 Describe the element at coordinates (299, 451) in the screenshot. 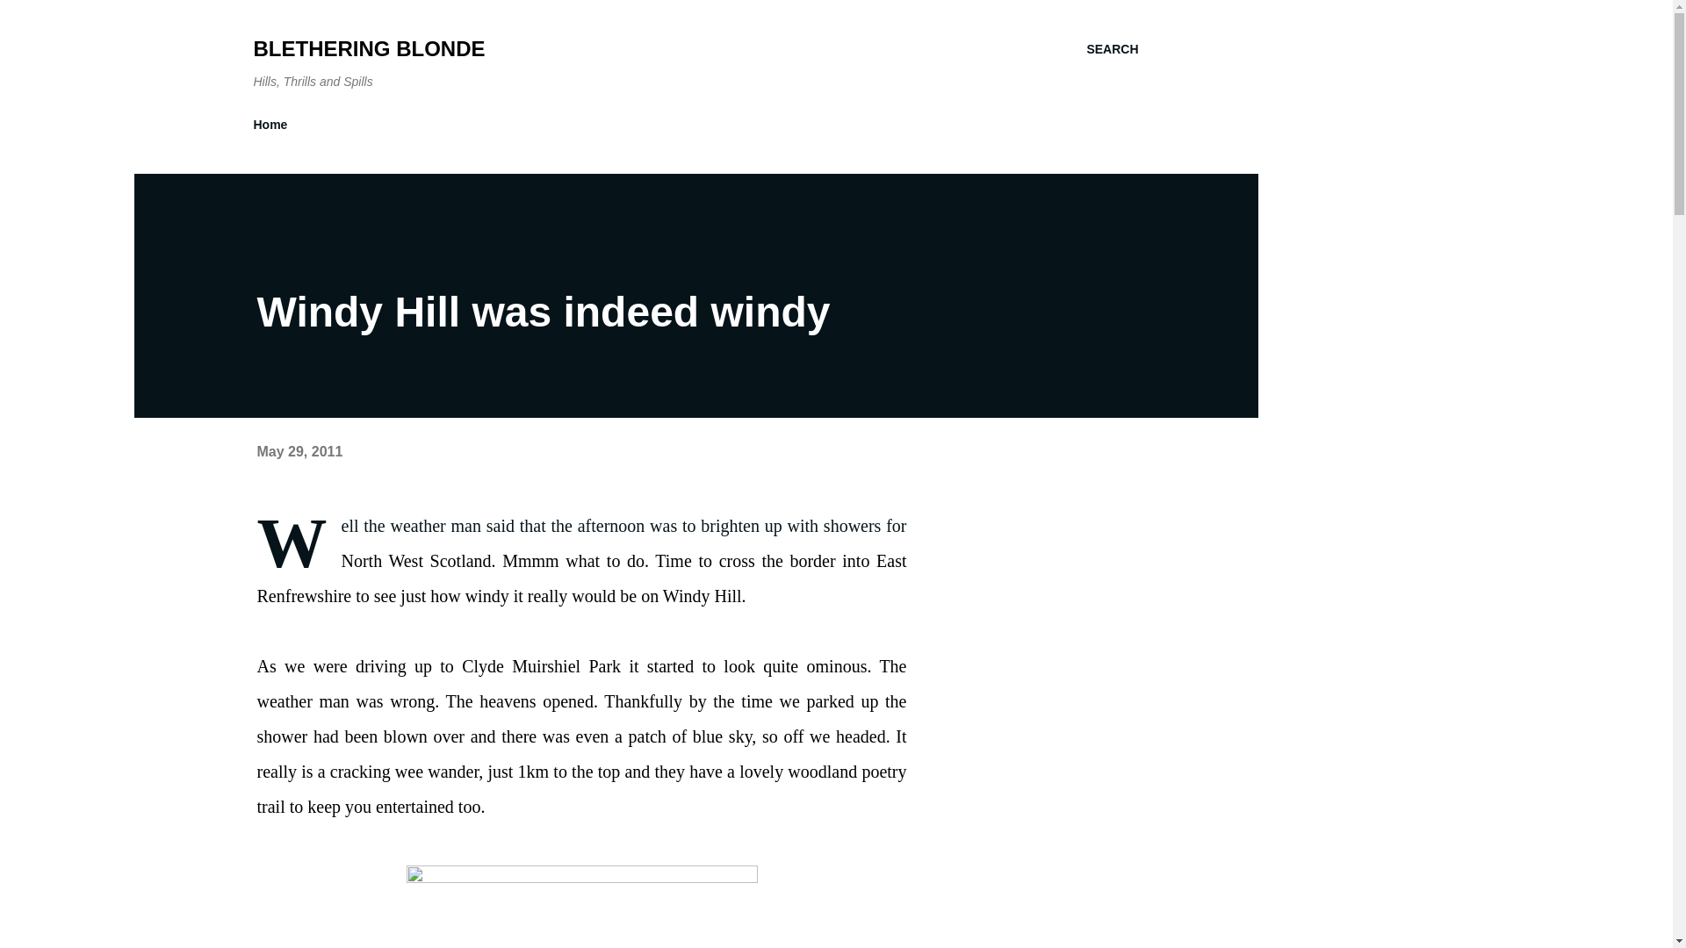

I see `May 29, 2011` at that location.